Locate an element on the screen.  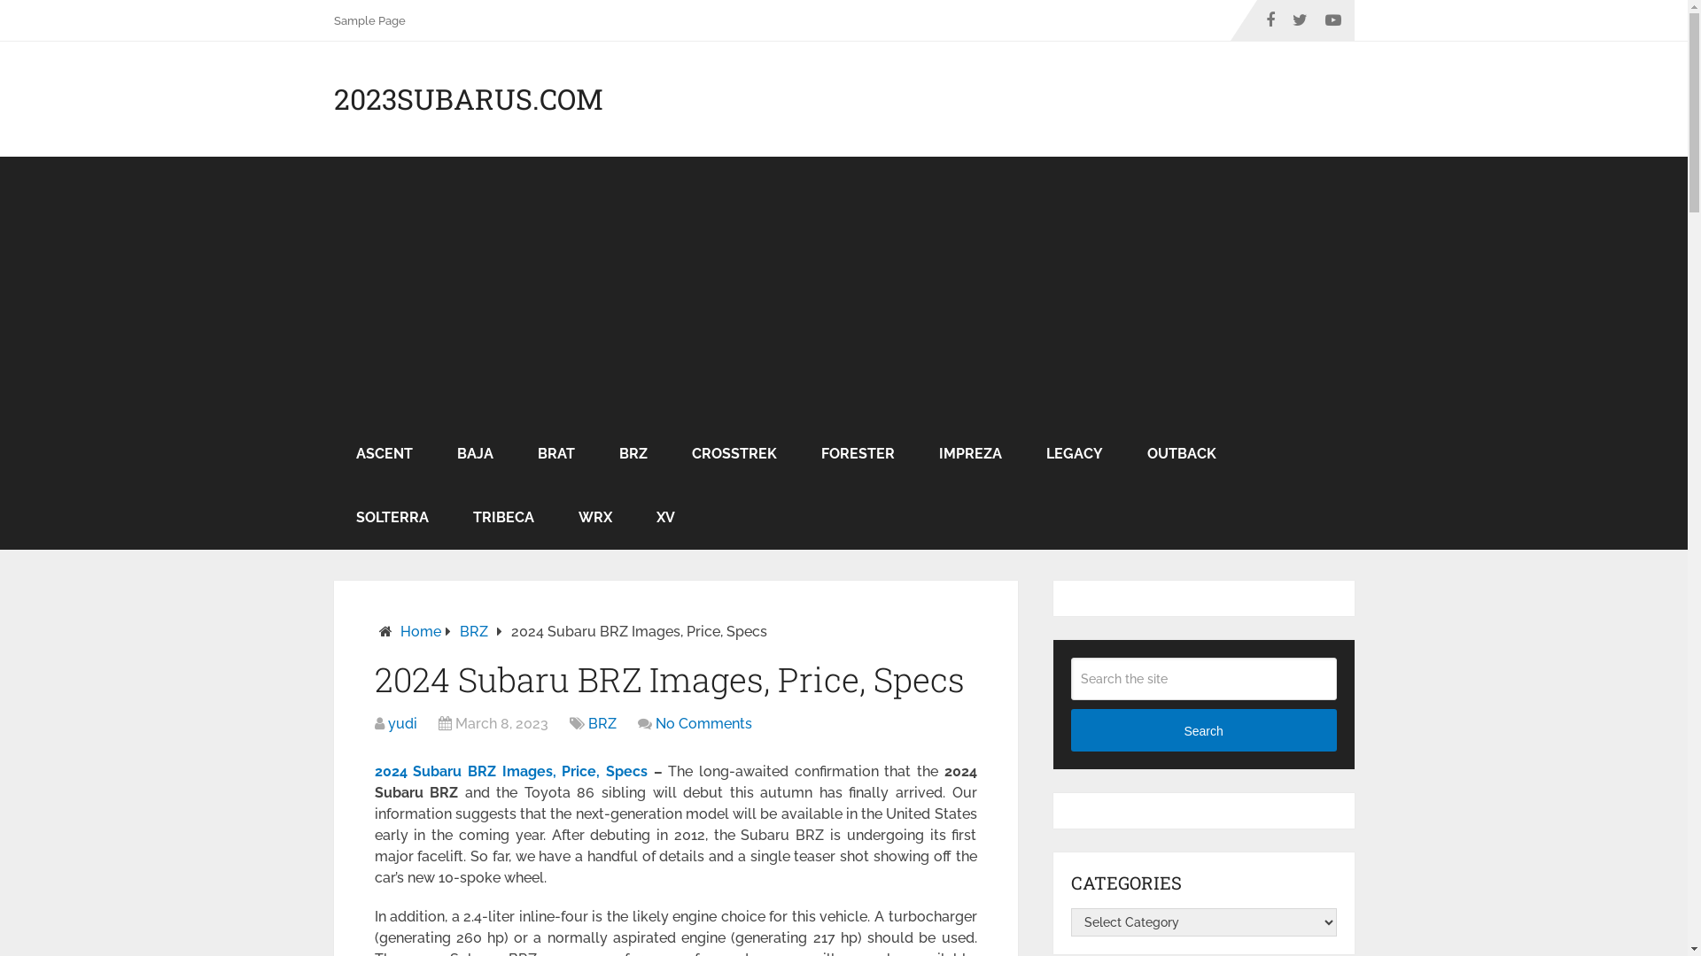
yudi is located at coordinates (402, 724).